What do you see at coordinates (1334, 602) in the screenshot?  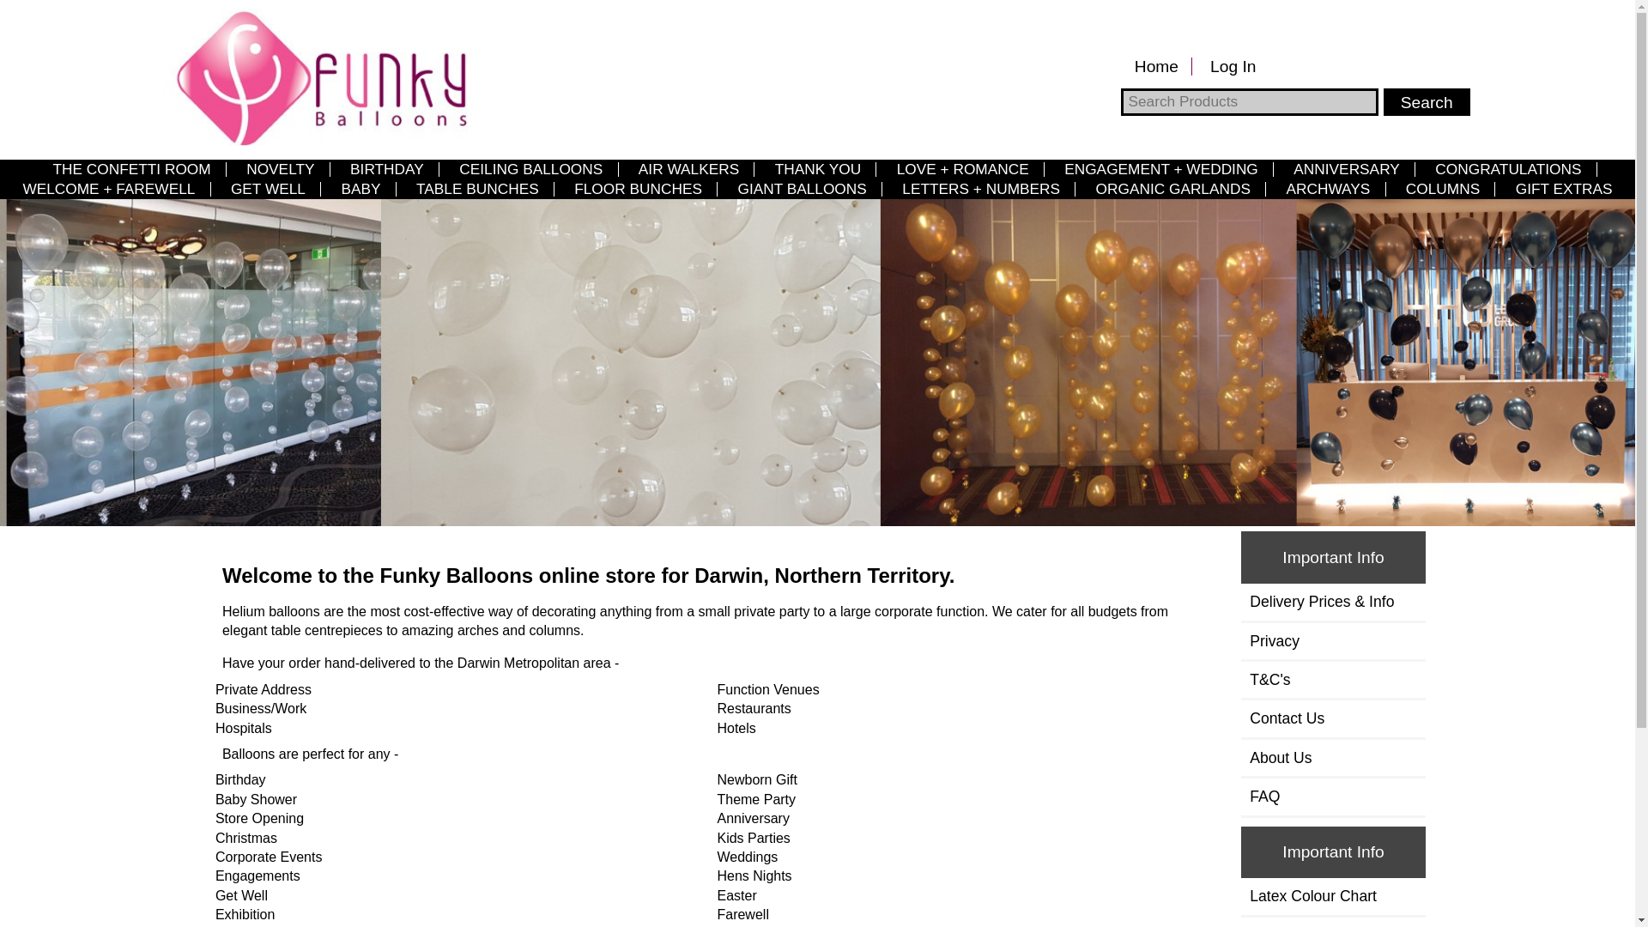 I see `Delivery Prices & Info` at bounding box center [1334, 602].